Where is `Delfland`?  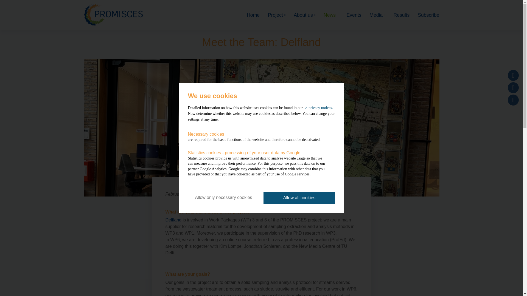 Delfland is located at coordinates (173, 220).